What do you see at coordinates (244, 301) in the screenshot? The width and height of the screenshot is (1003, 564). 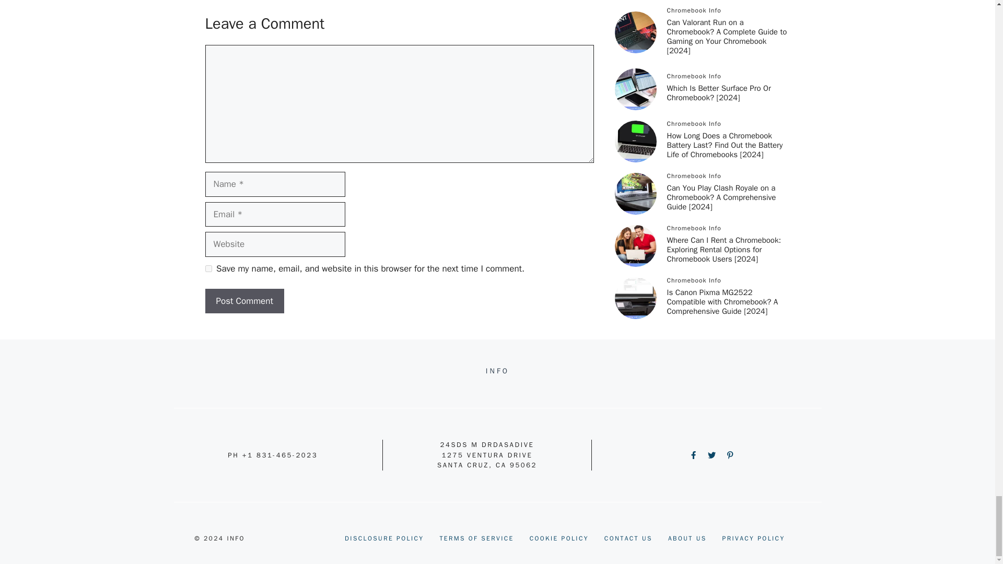 I see `Post Comment` at bounding box center [244, 301].